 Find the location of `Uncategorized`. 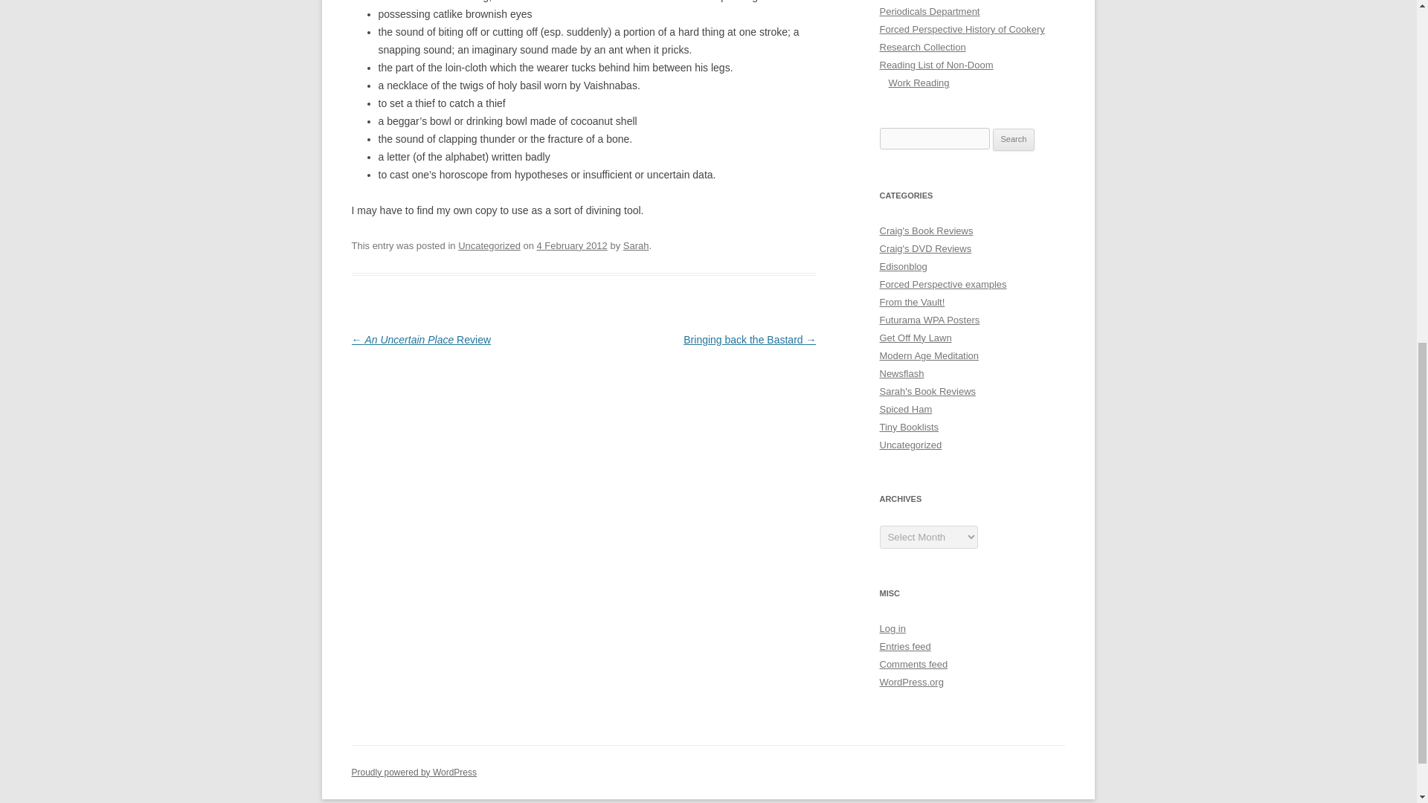

Uncategorized is located at coordinates (489, 245).